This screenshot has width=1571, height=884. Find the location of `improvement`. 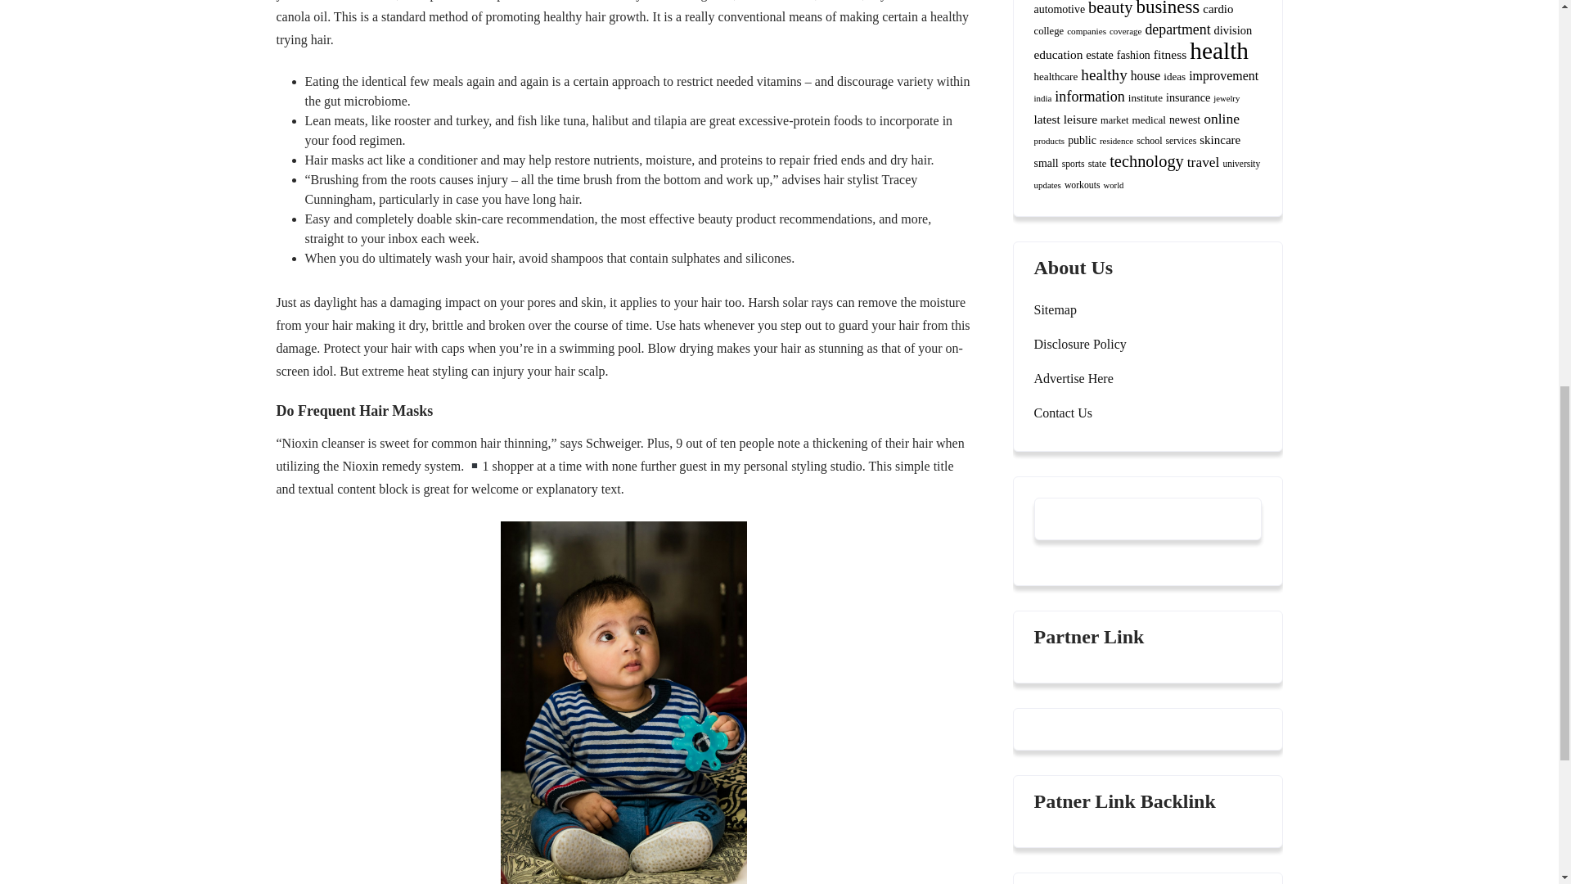

improvement is located at coordinates (1223, 75).